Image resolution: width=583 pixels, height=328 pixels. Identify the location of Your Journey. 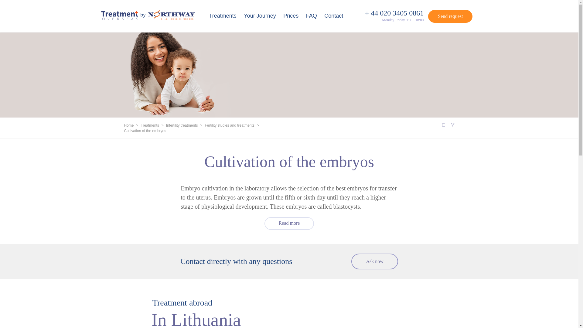
(260, 16).